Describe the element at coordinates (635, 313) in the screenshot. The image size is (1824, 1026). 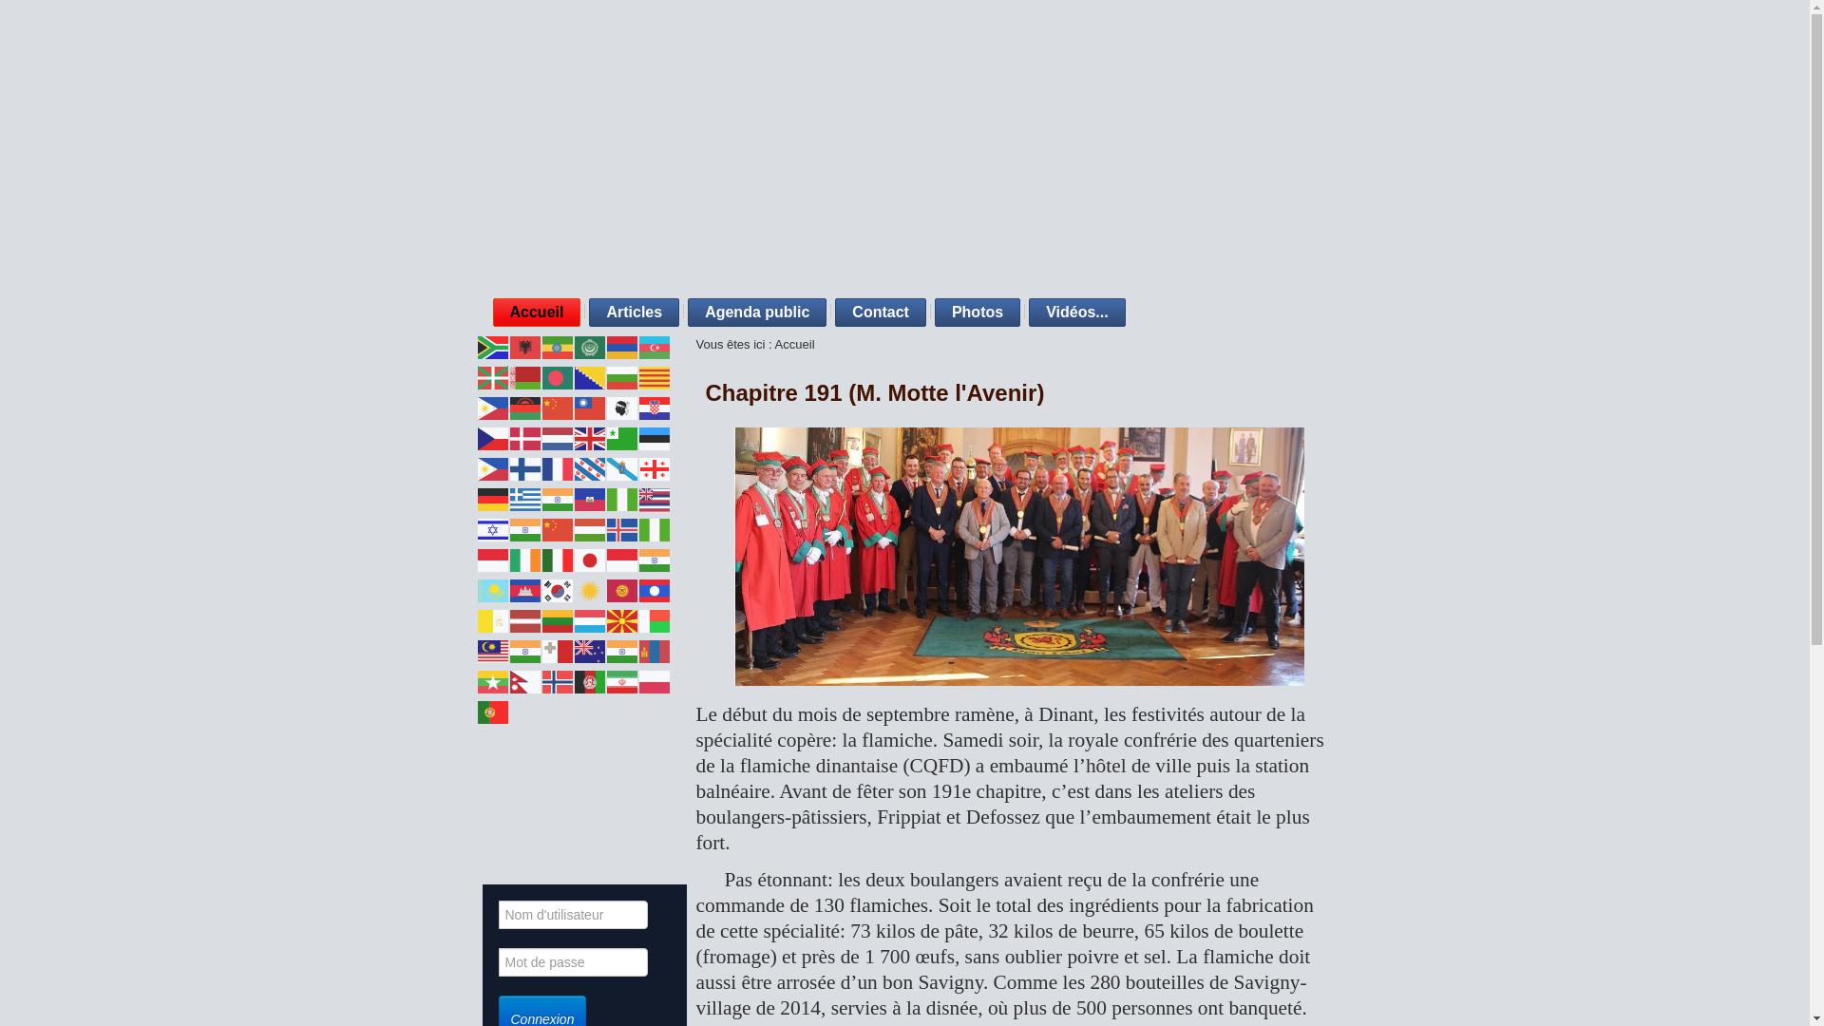
I see `Articles` at that location.